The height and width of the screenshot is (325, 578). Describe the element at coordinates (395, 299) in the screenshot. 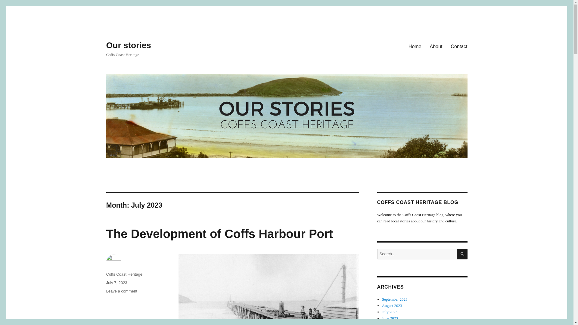

I see `September 2023` at that location.